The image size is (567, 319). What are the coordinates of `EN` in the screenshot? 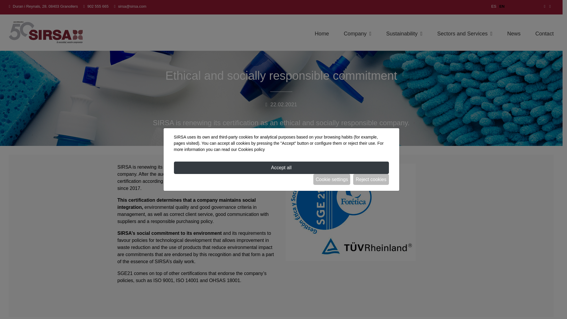 It's located at (502, 6).